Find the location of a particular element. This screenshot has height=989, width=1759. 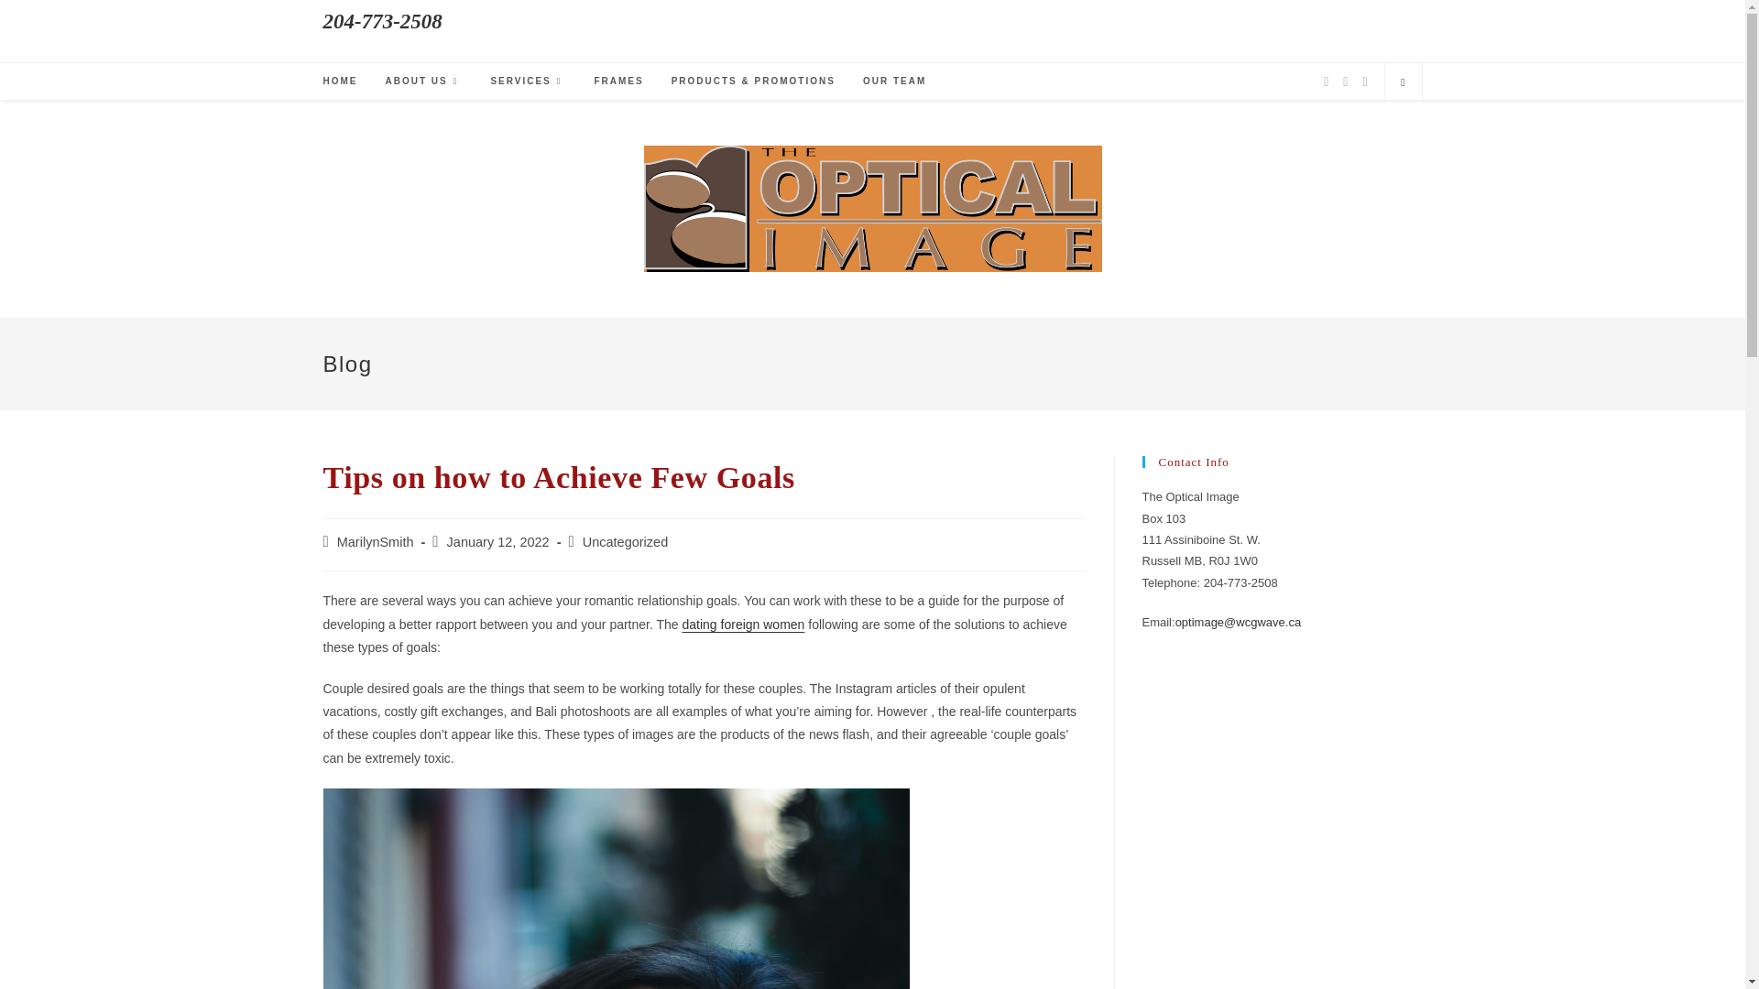

MarilynSmith is located at coordinates (376, 542).